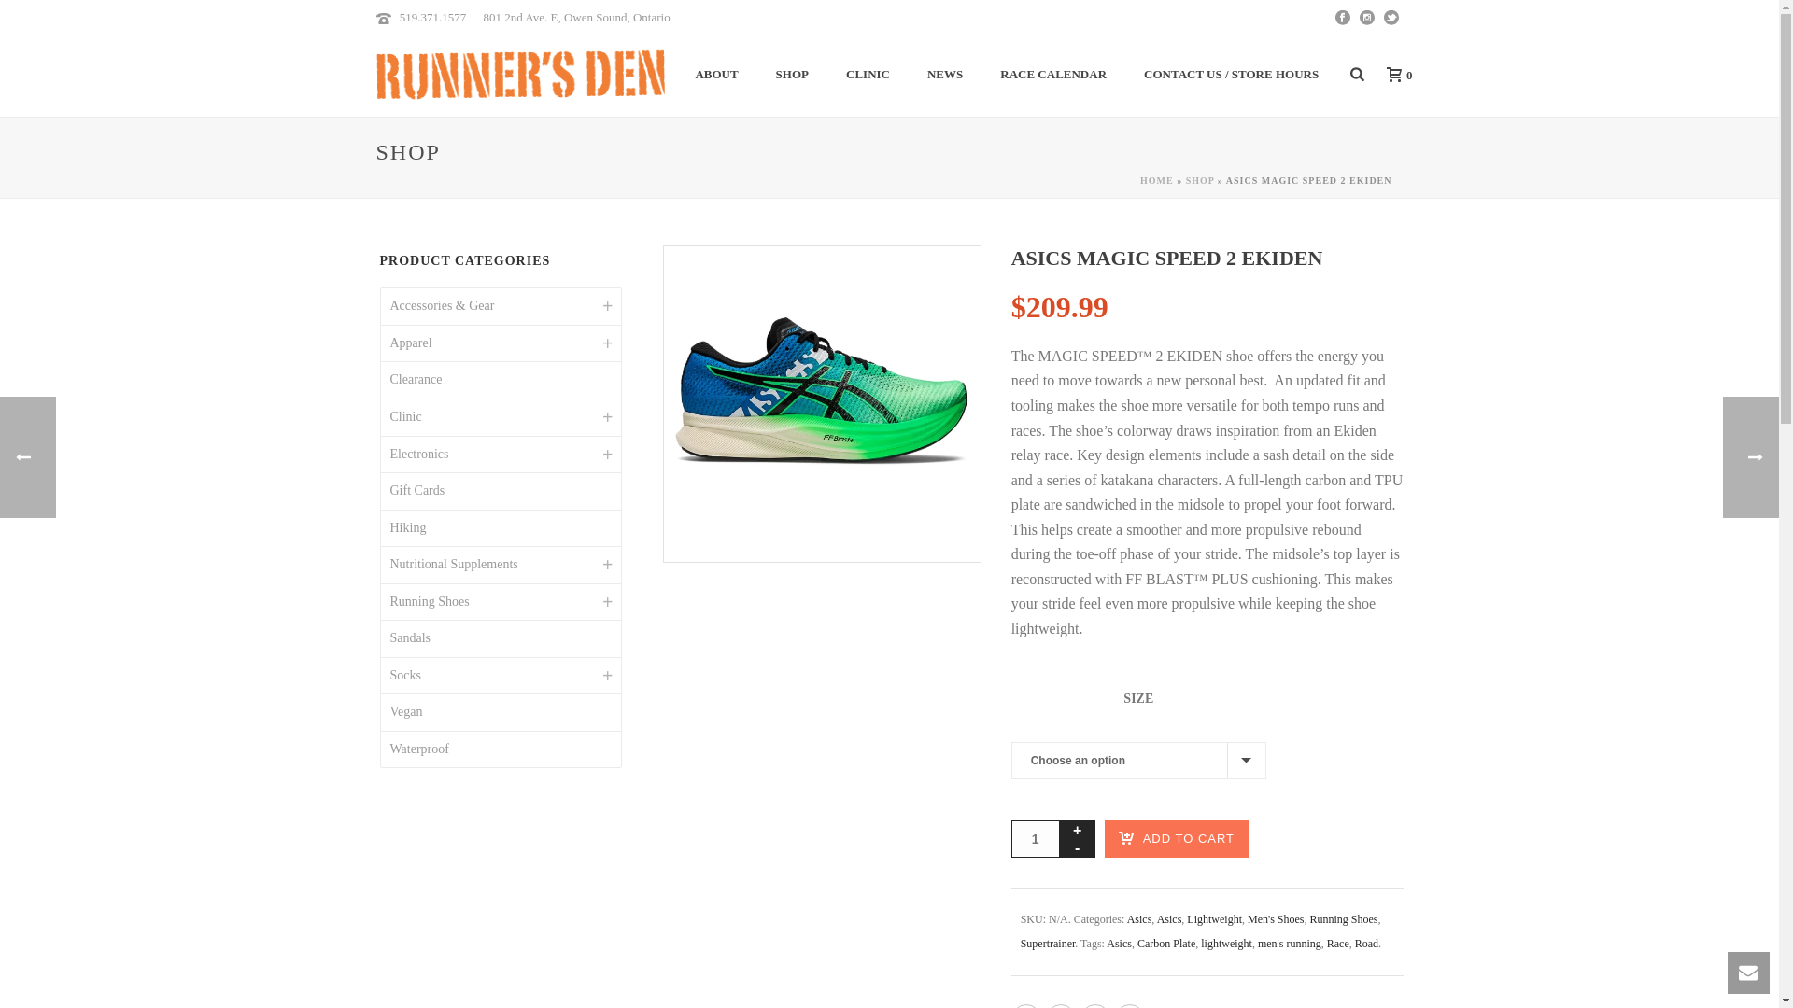 The height and width of the screenshot is (1008, 1793). I want to click on NEWS, so click(945, 75).